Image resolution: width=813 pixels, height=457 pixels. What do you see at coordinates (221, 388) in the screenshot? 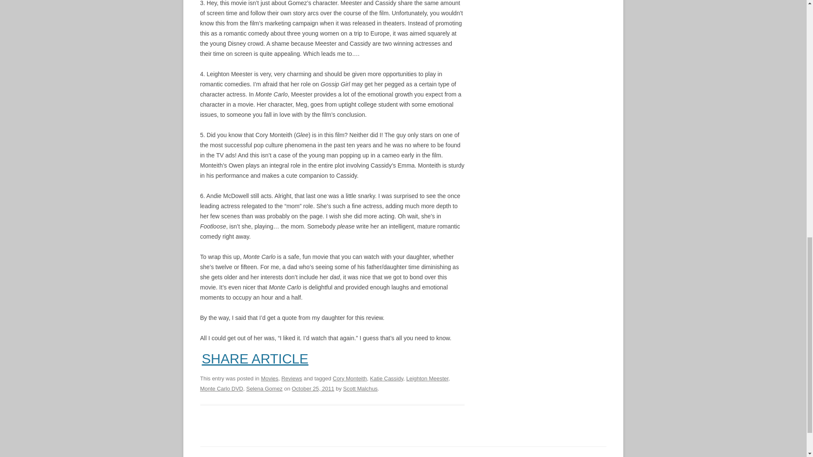
I see `Monte Carlo DVD` at bounding box center [221, 388].